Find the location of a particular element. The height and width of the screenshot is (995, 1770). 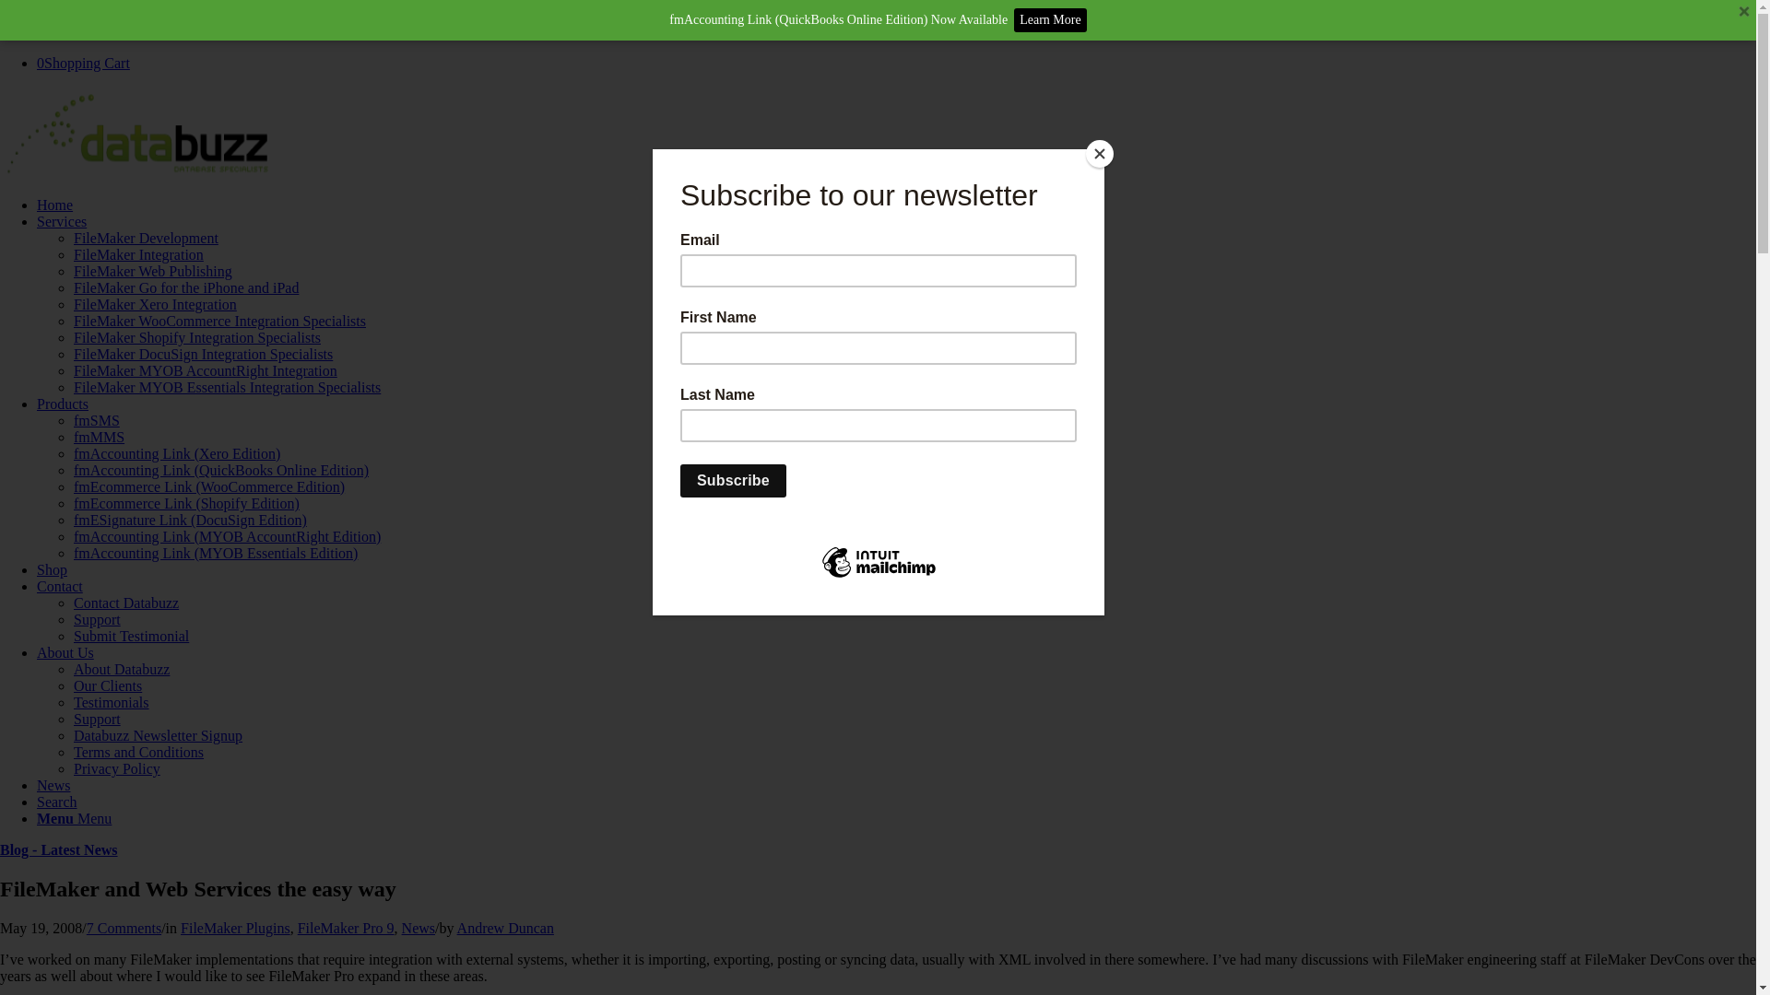

About Us is located at coordinates (65, 652).